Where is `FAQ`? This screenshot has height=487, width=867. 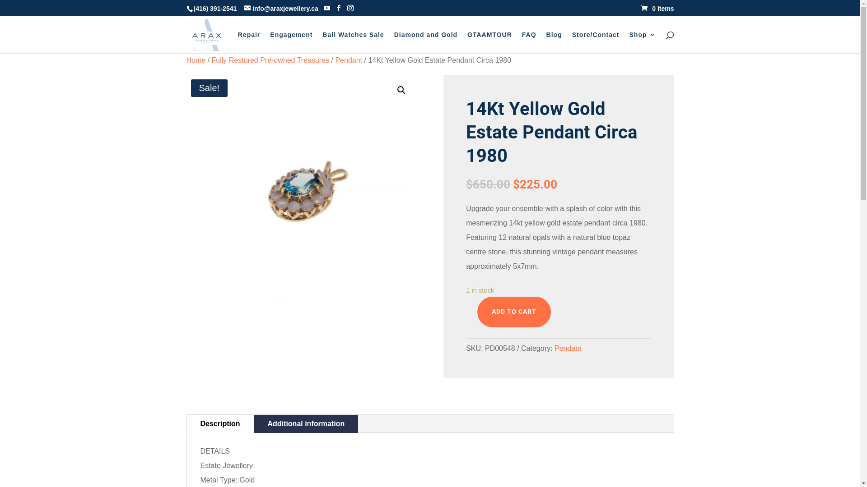 FAQ is located at coordinates (529, 42).